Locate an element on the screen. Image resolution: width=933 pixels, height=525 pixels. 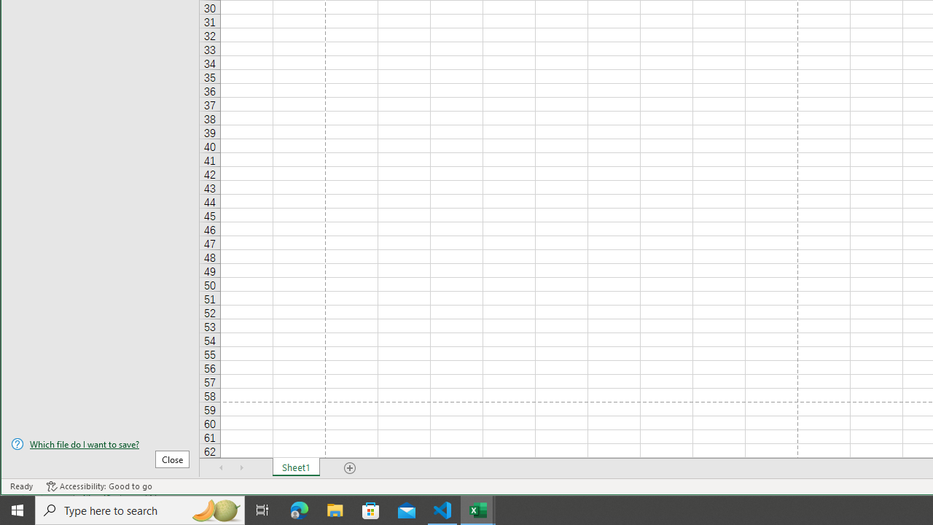
Microsoft Edge is located at coordinates (300, 510).